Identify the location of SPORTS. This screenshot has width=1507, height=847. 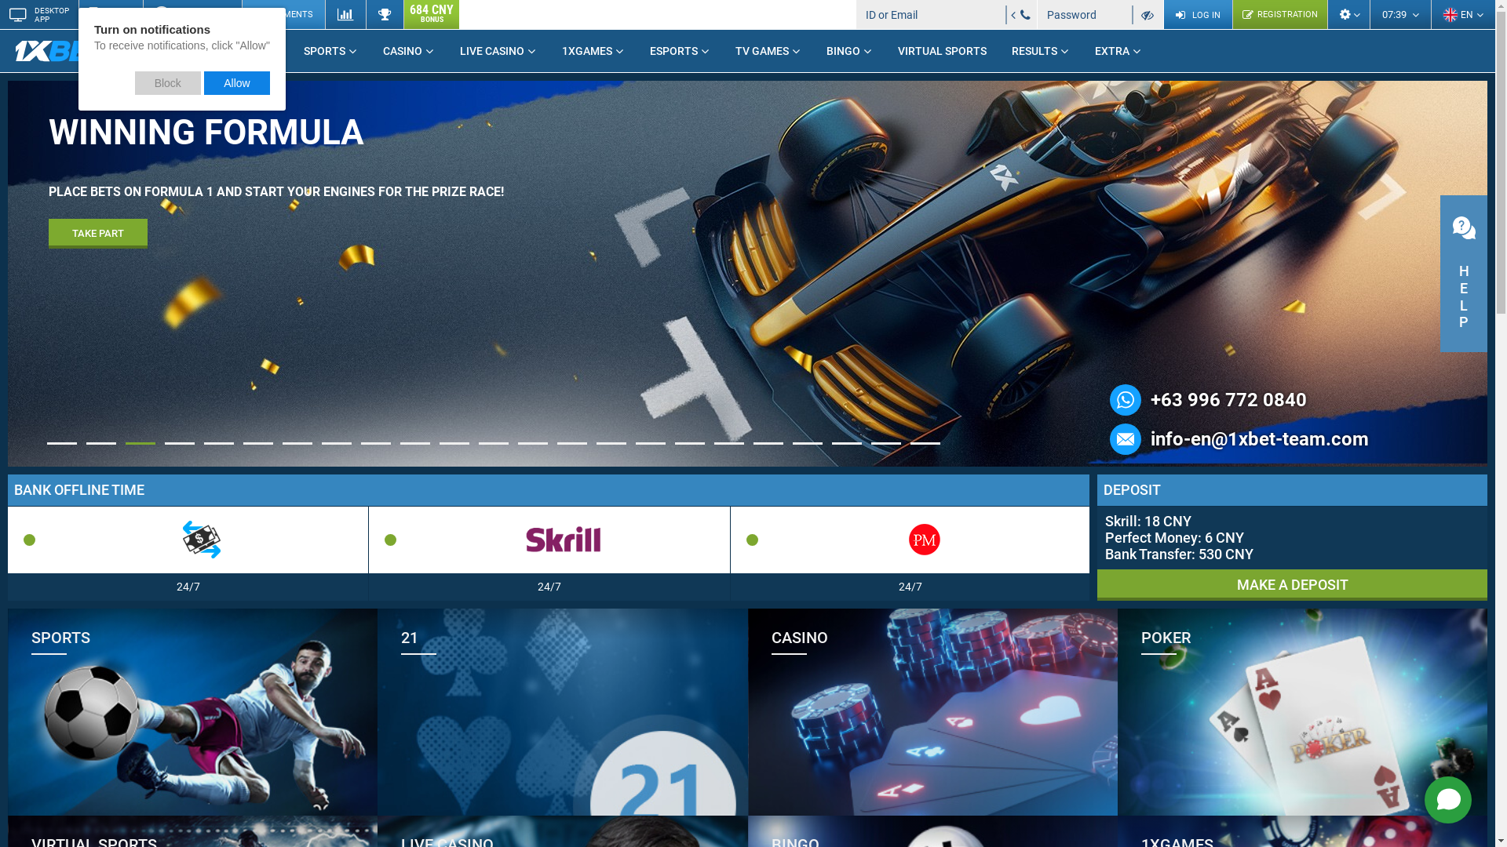
(193, 712).